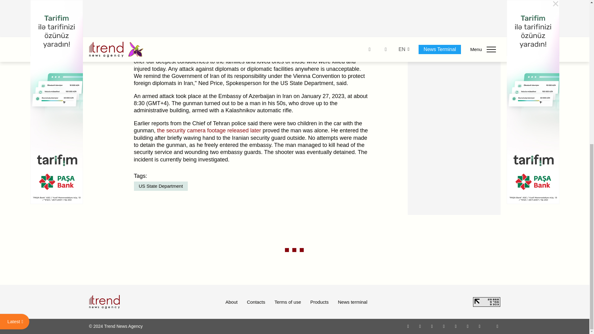  I want to click on Youtube, so click(444, 326).